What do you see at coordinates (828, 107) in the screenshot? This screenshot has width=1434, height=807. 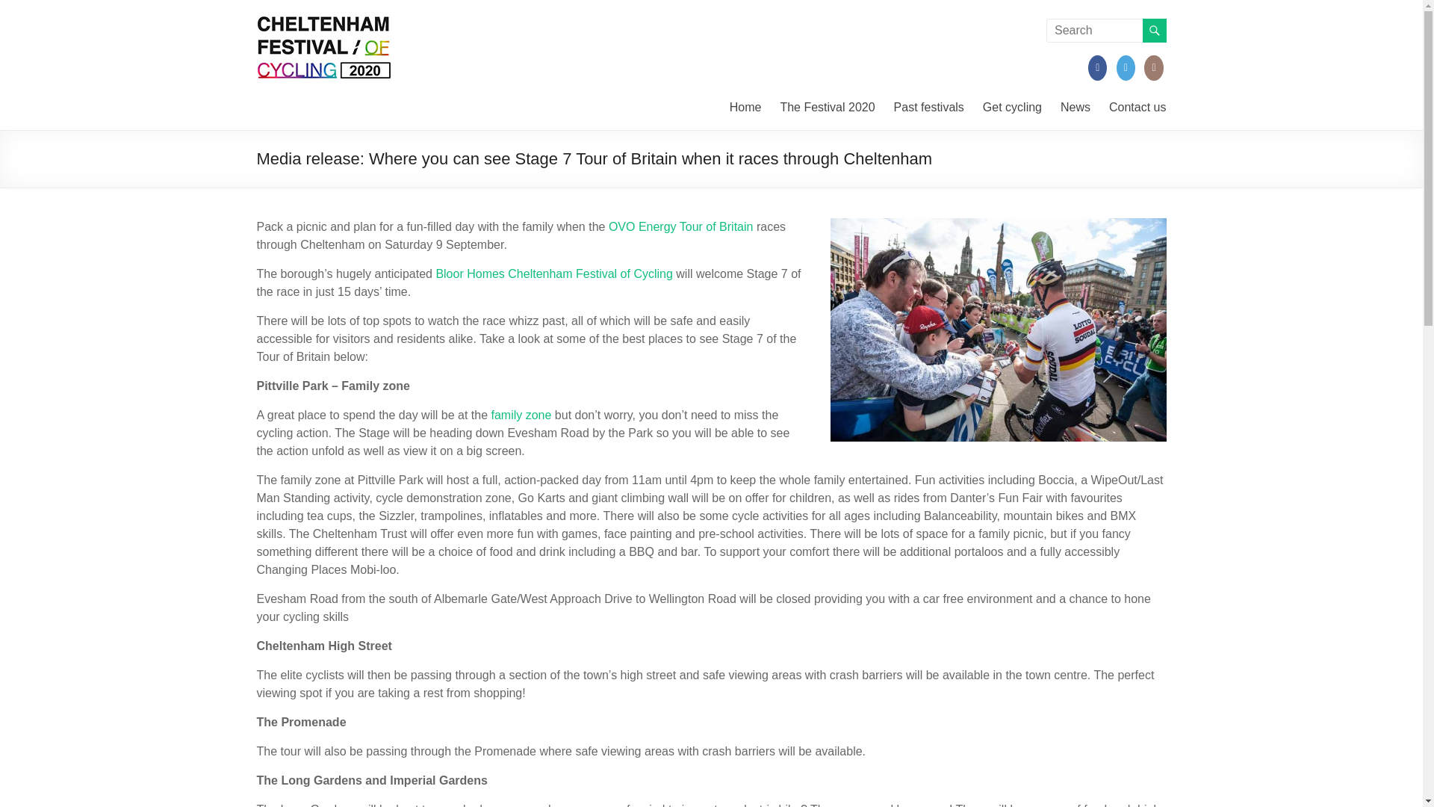 I see `The Festival 2020` at bounding box center [828, 107].